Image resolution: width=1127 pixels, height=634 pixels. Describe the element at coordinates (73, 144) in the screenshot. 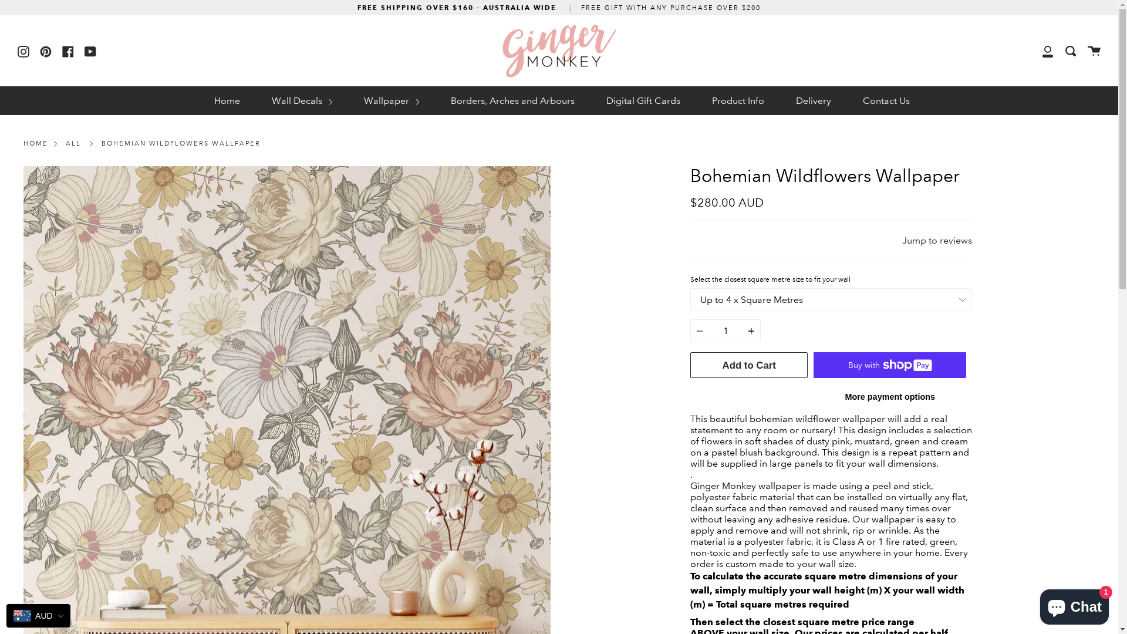

I see `ALL` at that location.